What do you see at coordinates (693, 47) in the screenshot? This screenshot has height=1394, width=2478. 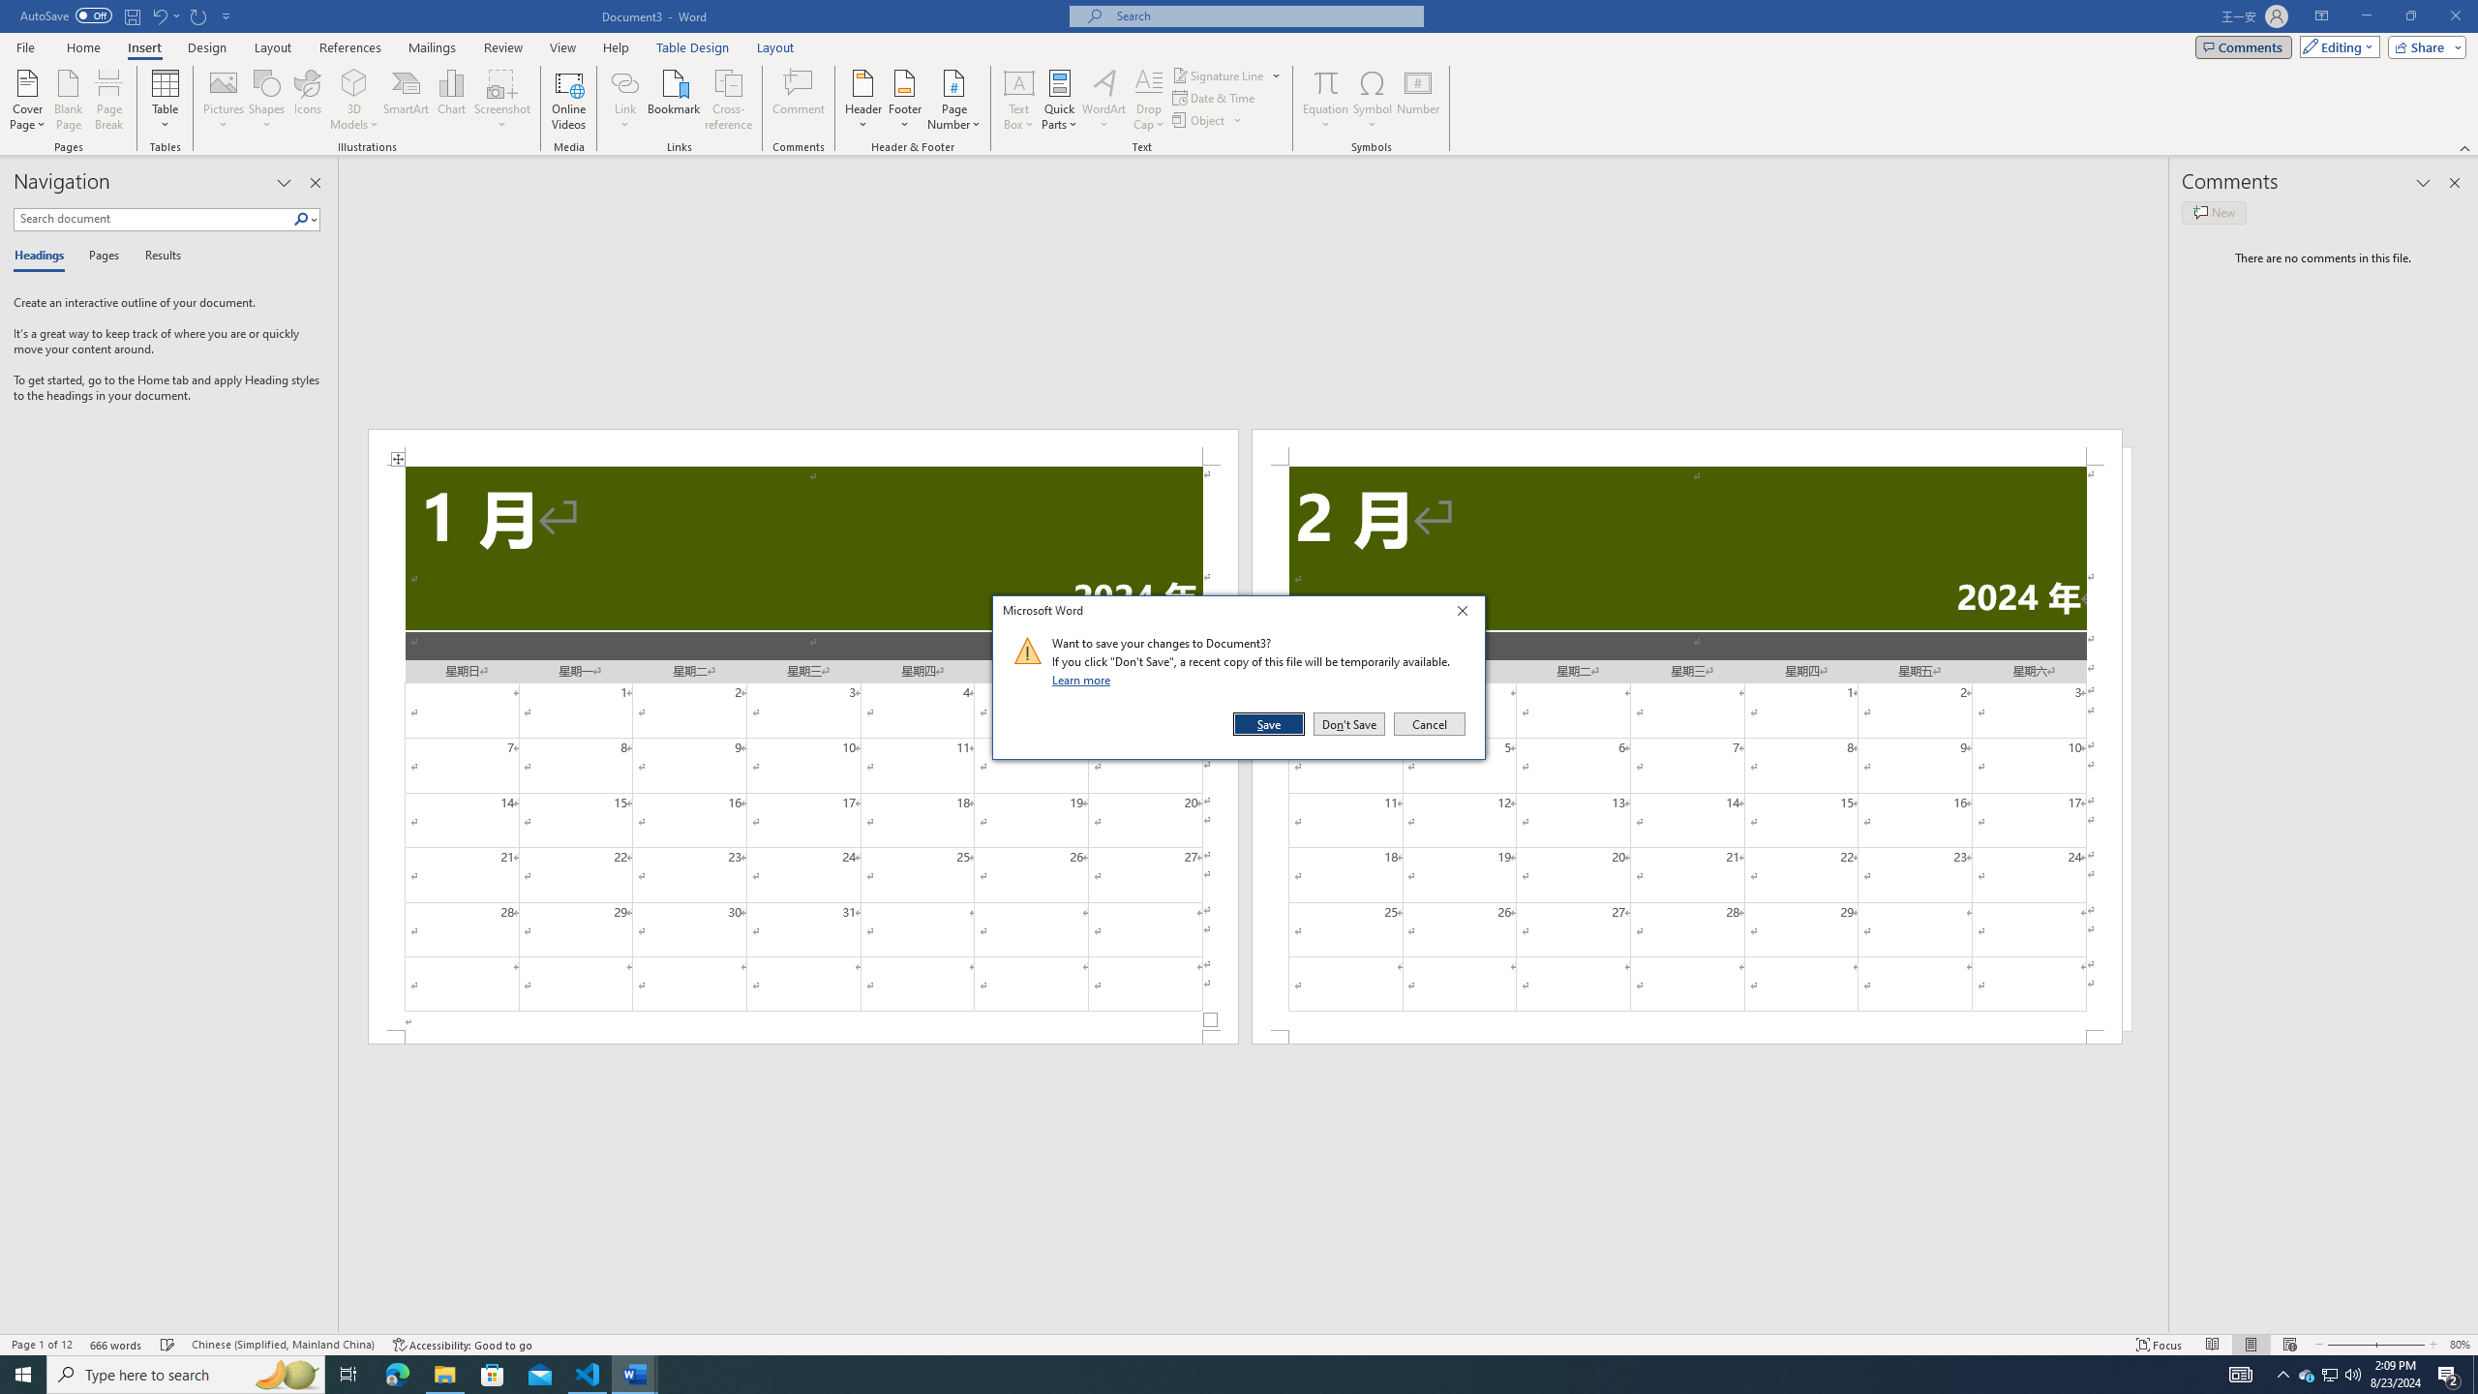 I see `Table Design` at bounding box center [693, 47].